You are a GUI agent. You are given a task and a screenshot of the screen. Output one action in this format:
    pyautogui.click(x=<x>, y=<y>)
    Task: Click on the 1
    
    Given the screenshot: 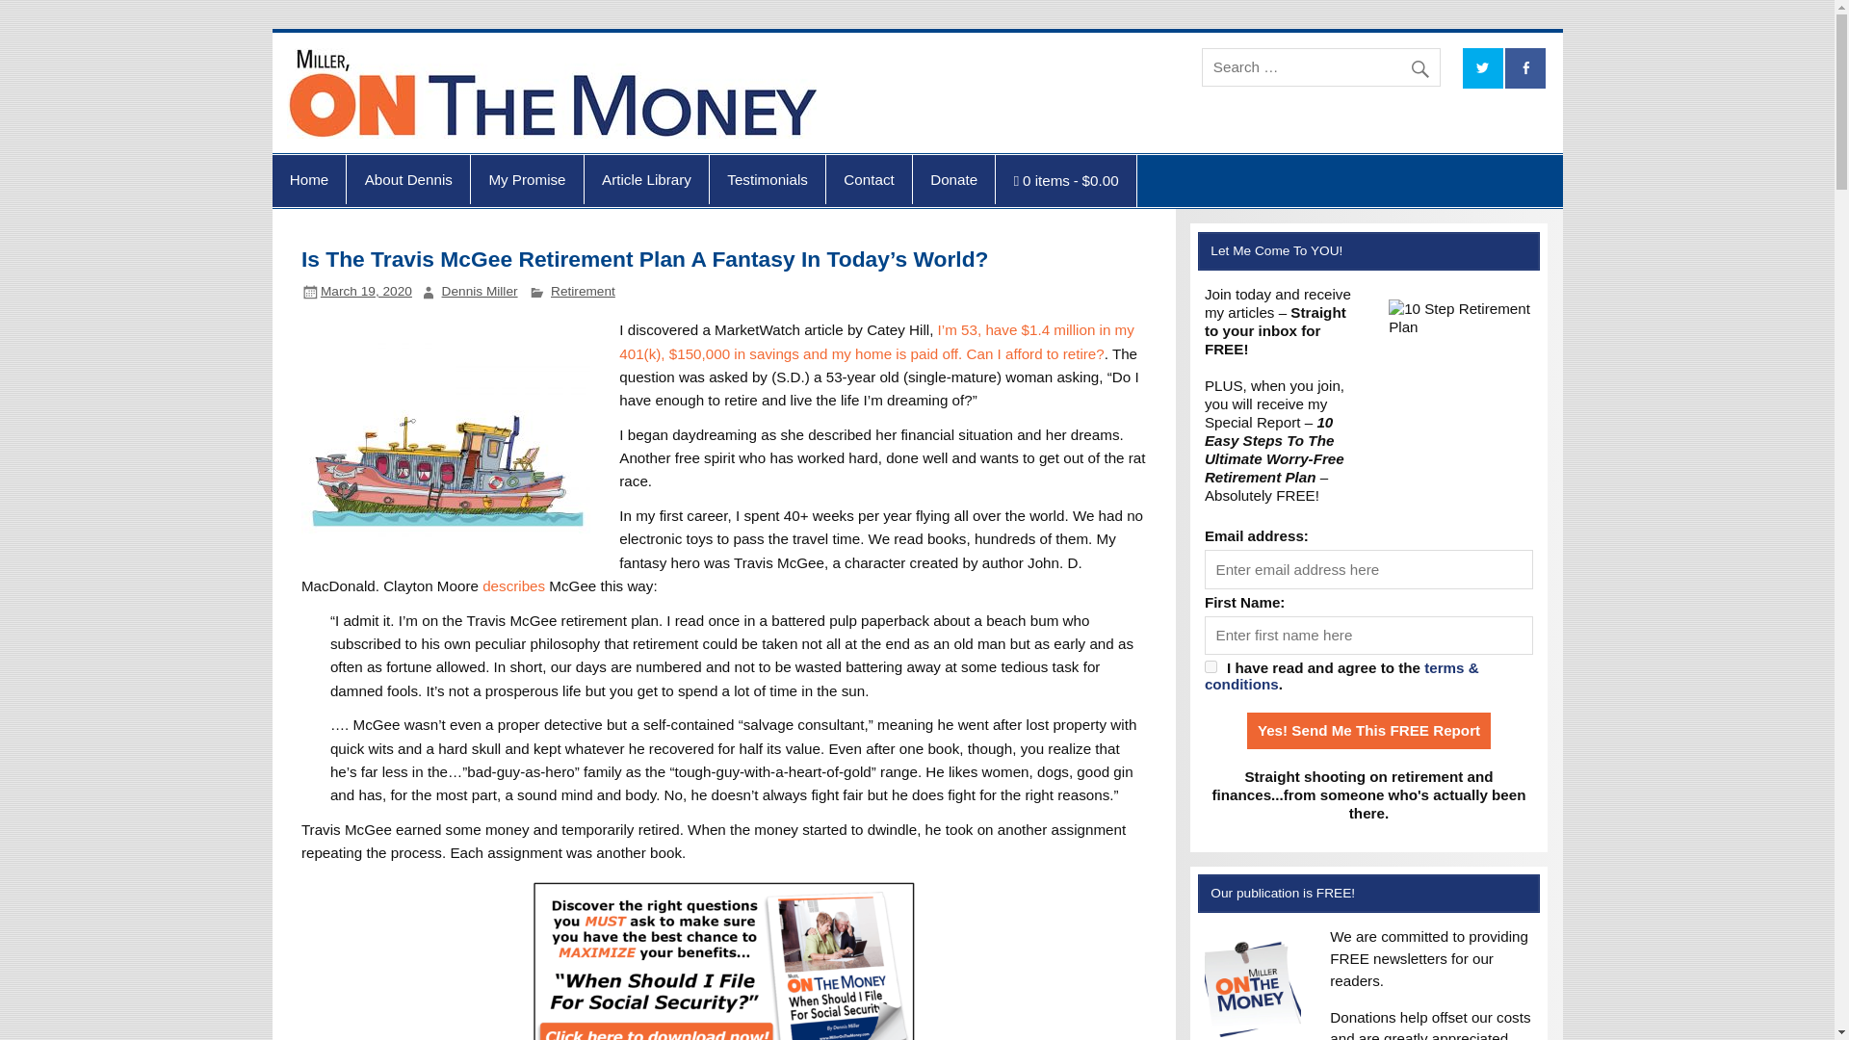 What is the action you would take?
    pyautogui.click(x=1211, y=666)
    